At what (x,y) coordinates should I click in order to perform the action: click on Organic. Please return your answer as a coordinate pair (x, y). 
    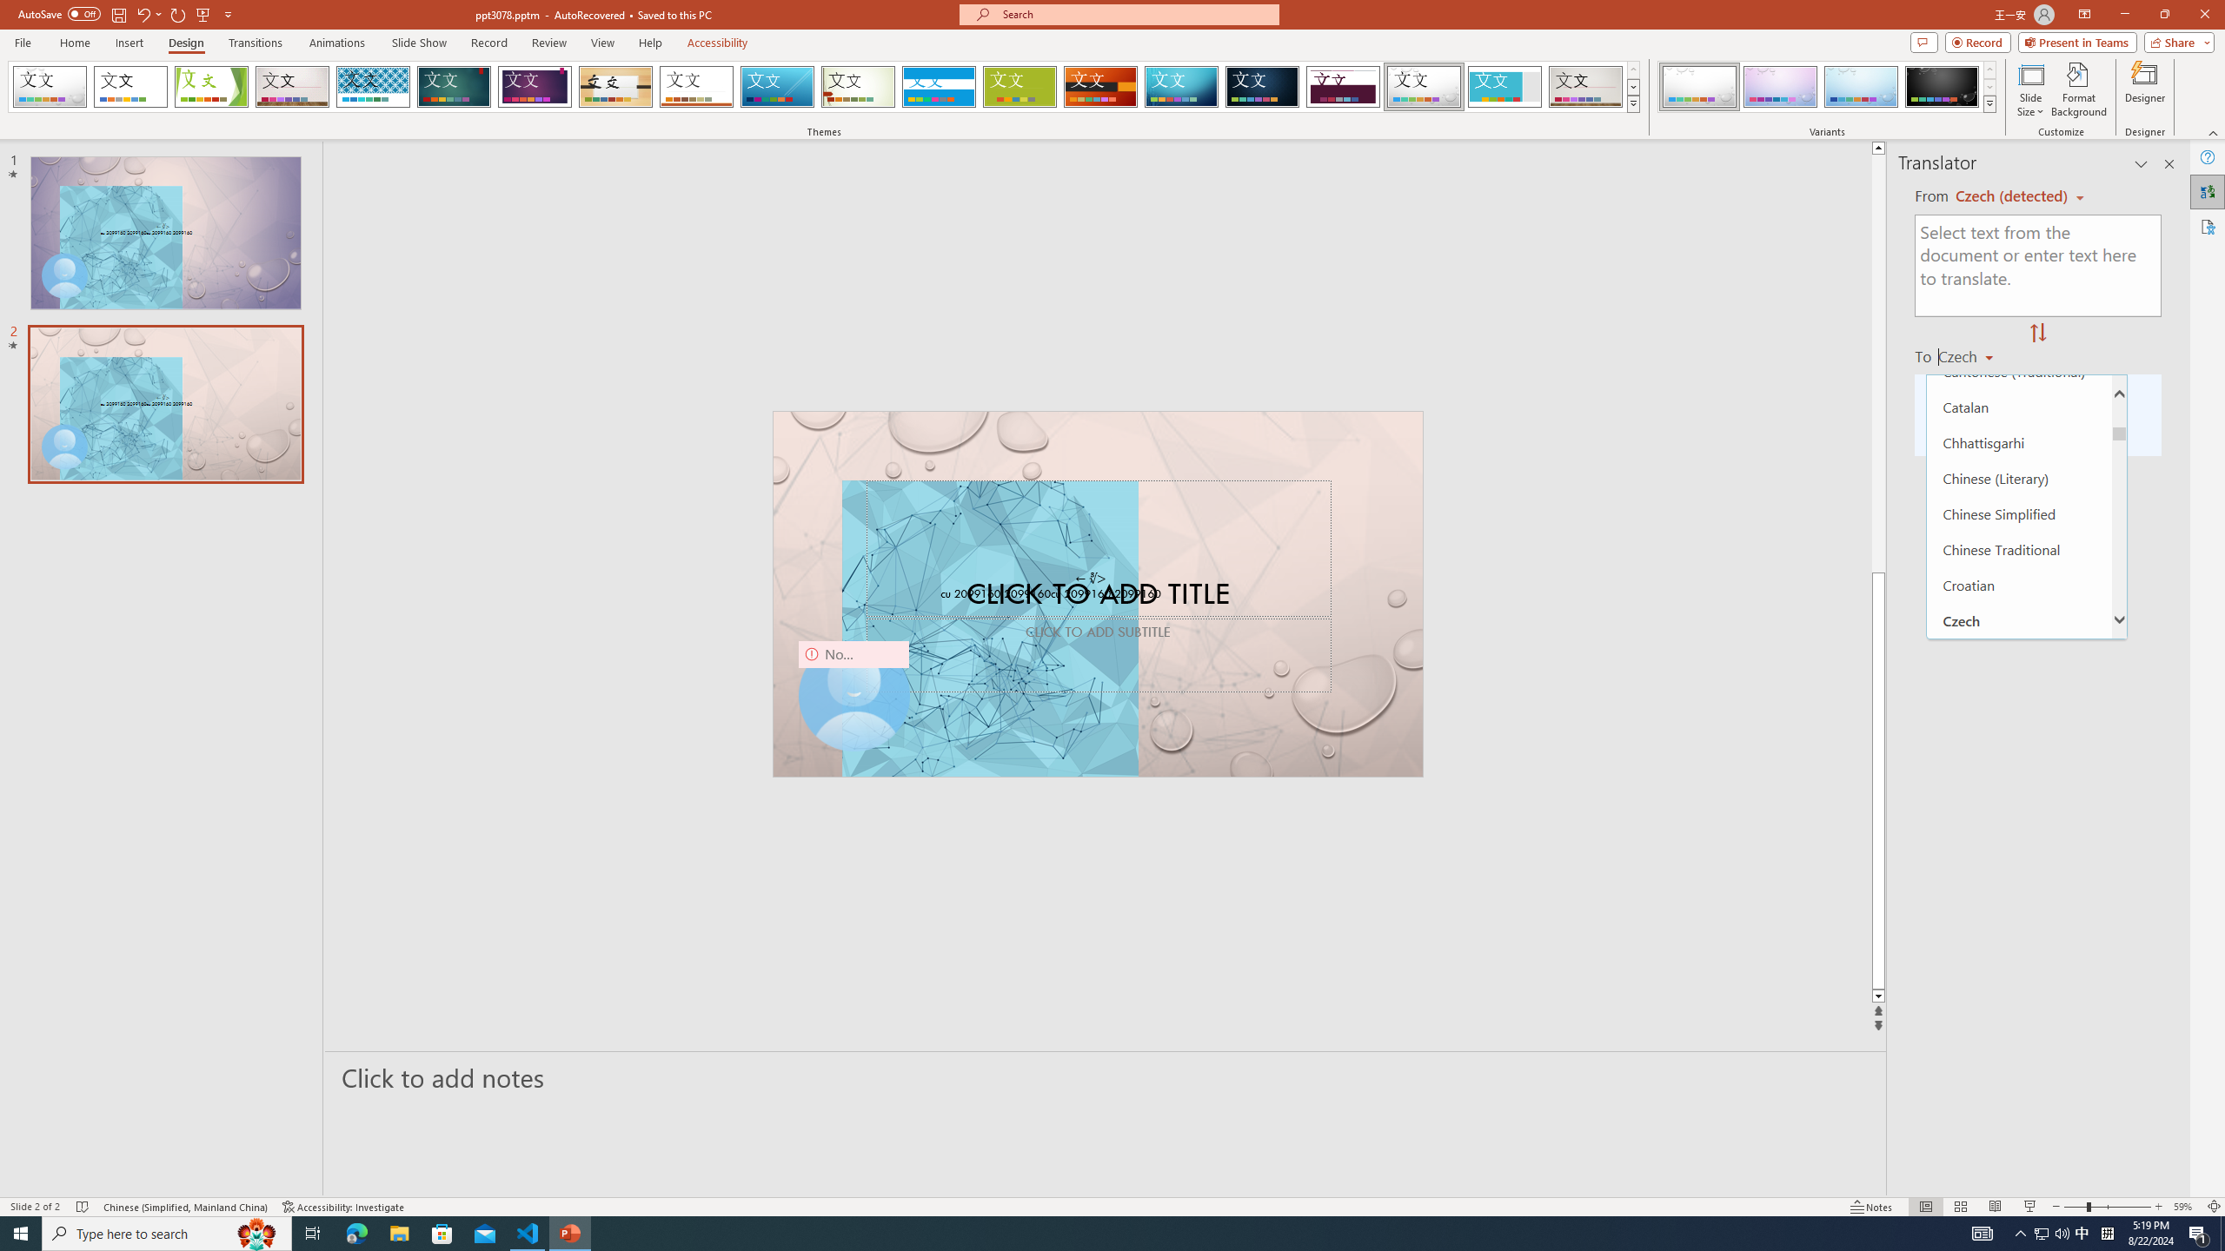
    Looking at the image, I should click on (616, 87).